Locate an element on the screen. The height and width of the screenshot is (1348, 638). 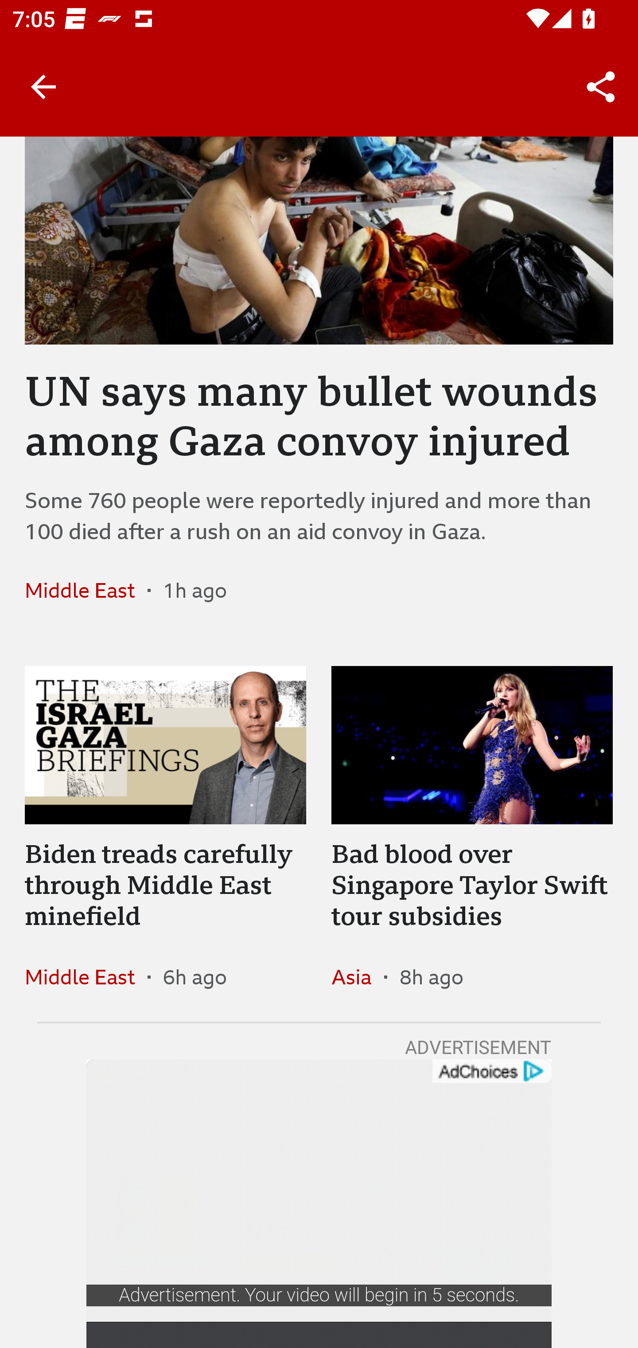
Share is located at coordinates (601, 87).